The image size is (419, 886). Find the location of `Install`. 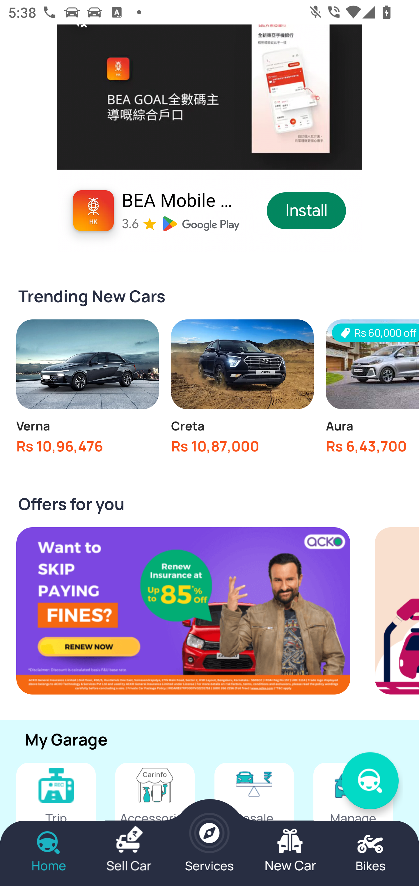

Install is located at coordinates (307, 210).